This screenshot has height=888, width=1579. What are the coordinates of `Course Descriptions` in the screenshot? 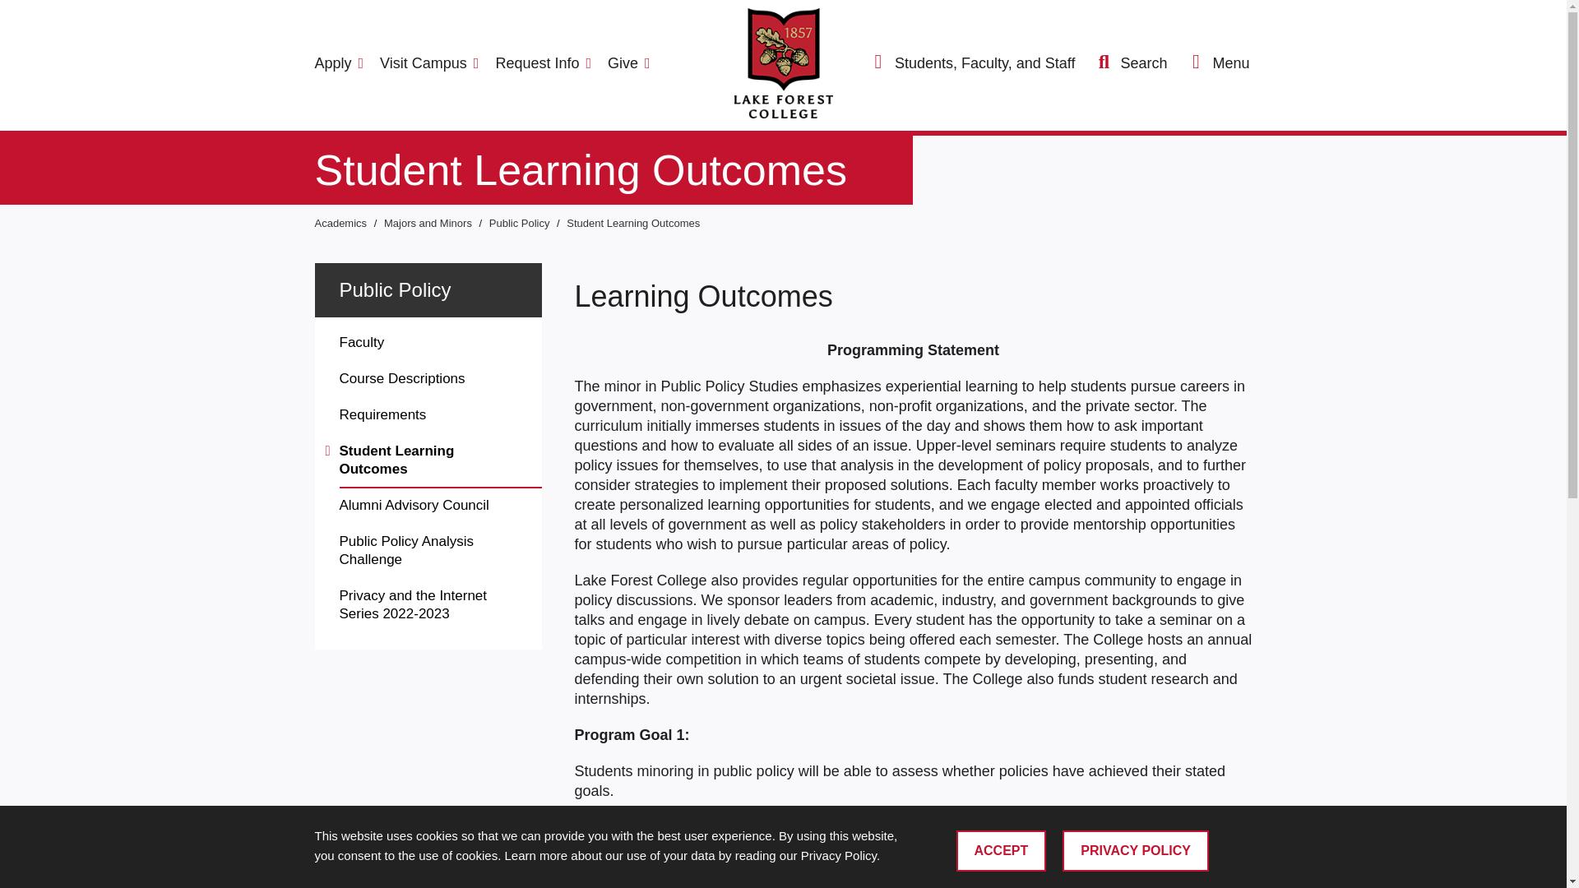 It's located at (440, 379).